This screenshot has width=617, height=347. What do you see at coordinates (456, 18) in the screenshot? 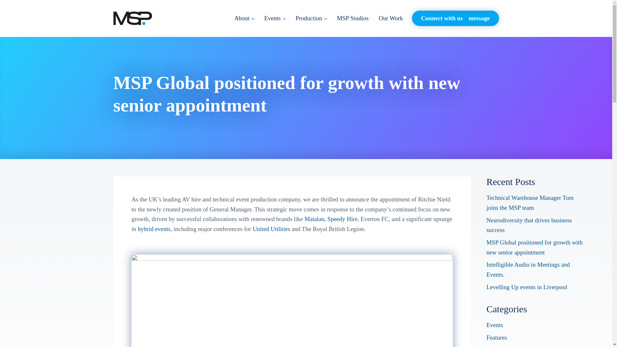
I see `Connect with us` at bounding box center [456, 18].